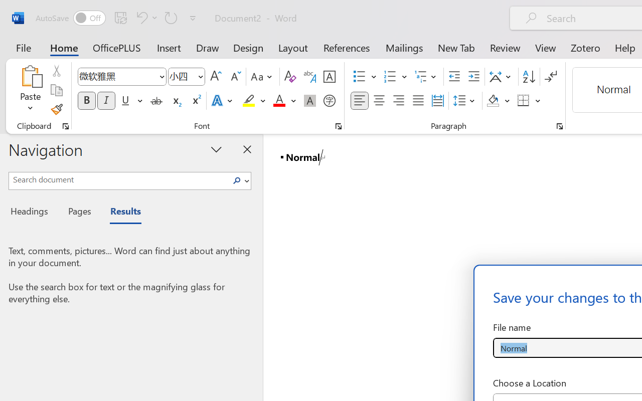 This screenshot has height=401, width=642. I want to click on Zotero, so click(585, 47).